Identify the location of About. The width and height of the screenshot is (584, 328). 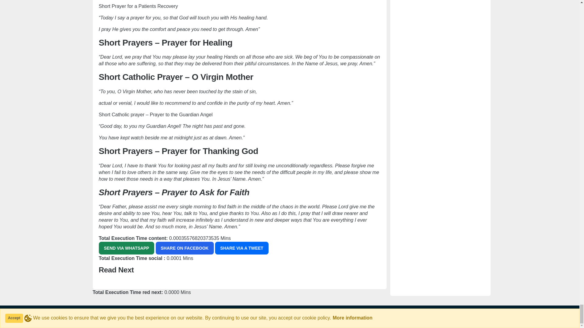
(441, 318).